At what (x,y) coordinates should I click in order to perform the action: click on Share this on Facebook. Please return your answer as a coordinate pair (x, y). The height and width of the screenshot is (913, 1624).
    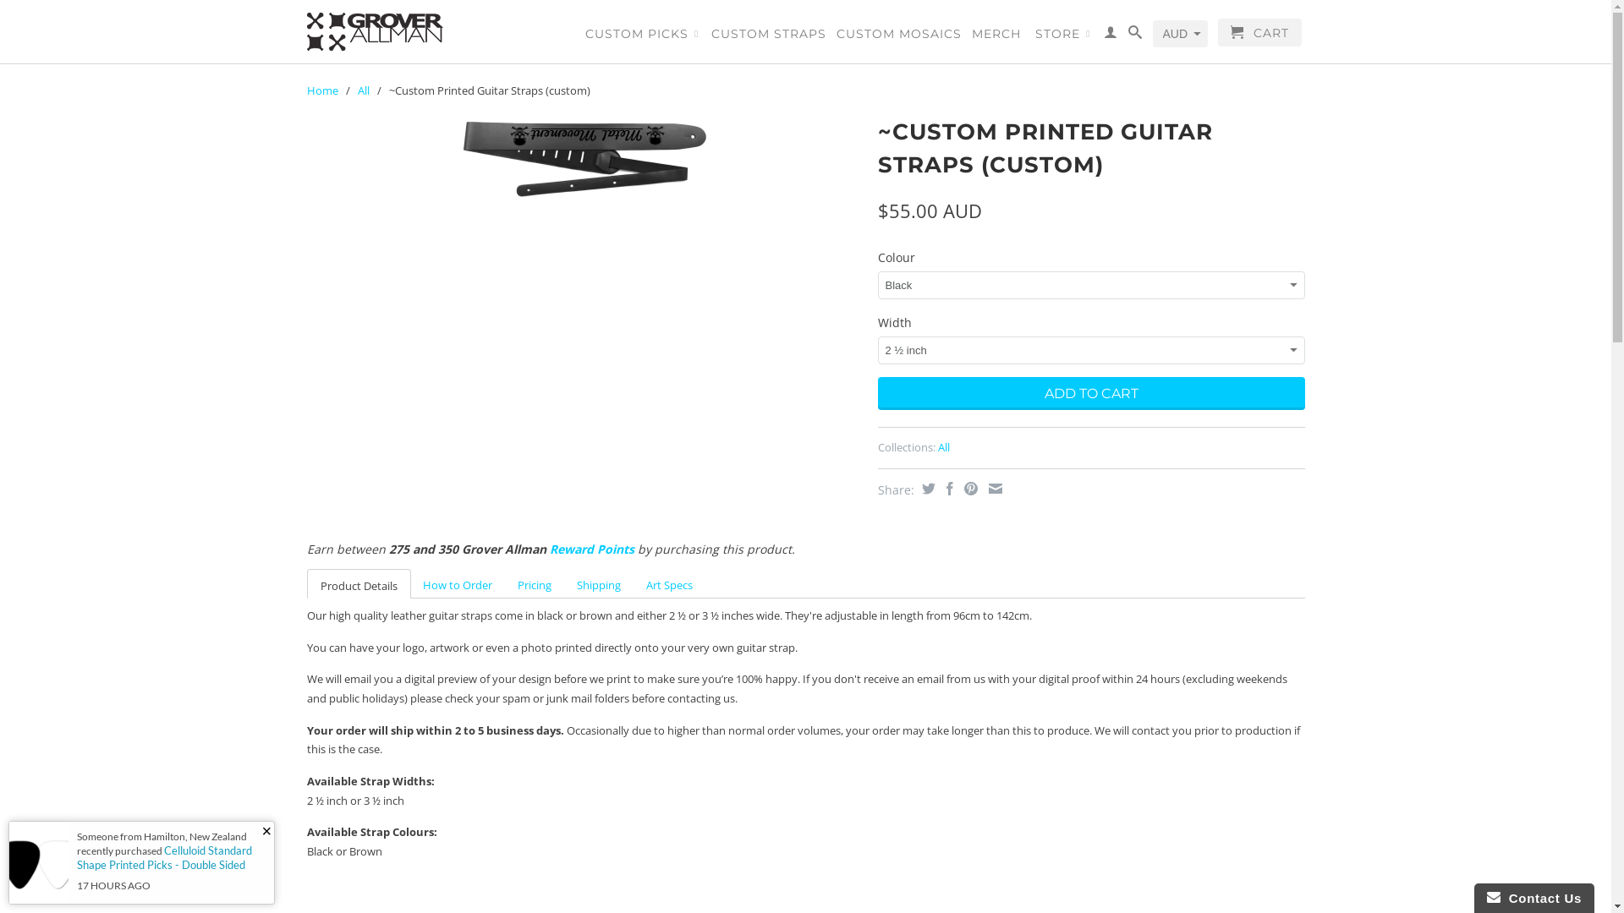
    Looking at the image, I should click on (947, 489).